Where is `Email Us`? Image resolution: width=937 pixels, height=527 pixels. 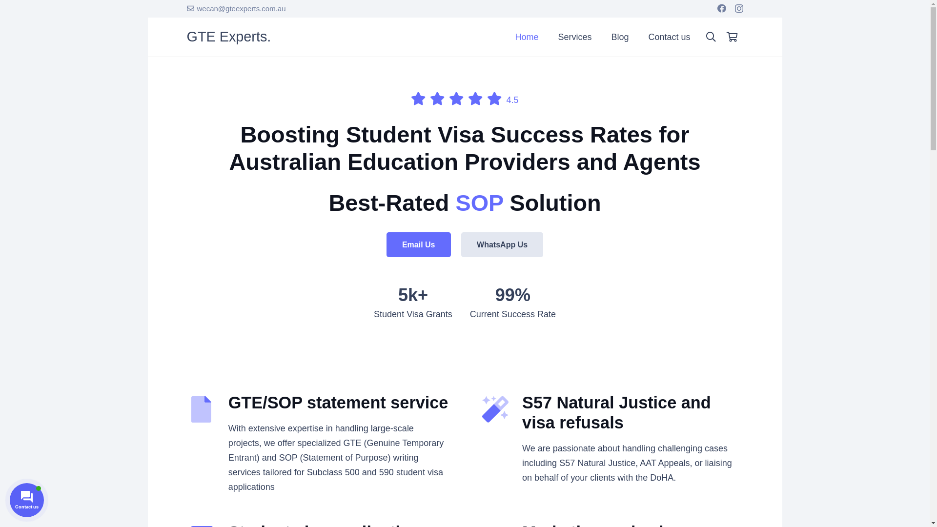 Email Us is located at coordinates (419, 245).